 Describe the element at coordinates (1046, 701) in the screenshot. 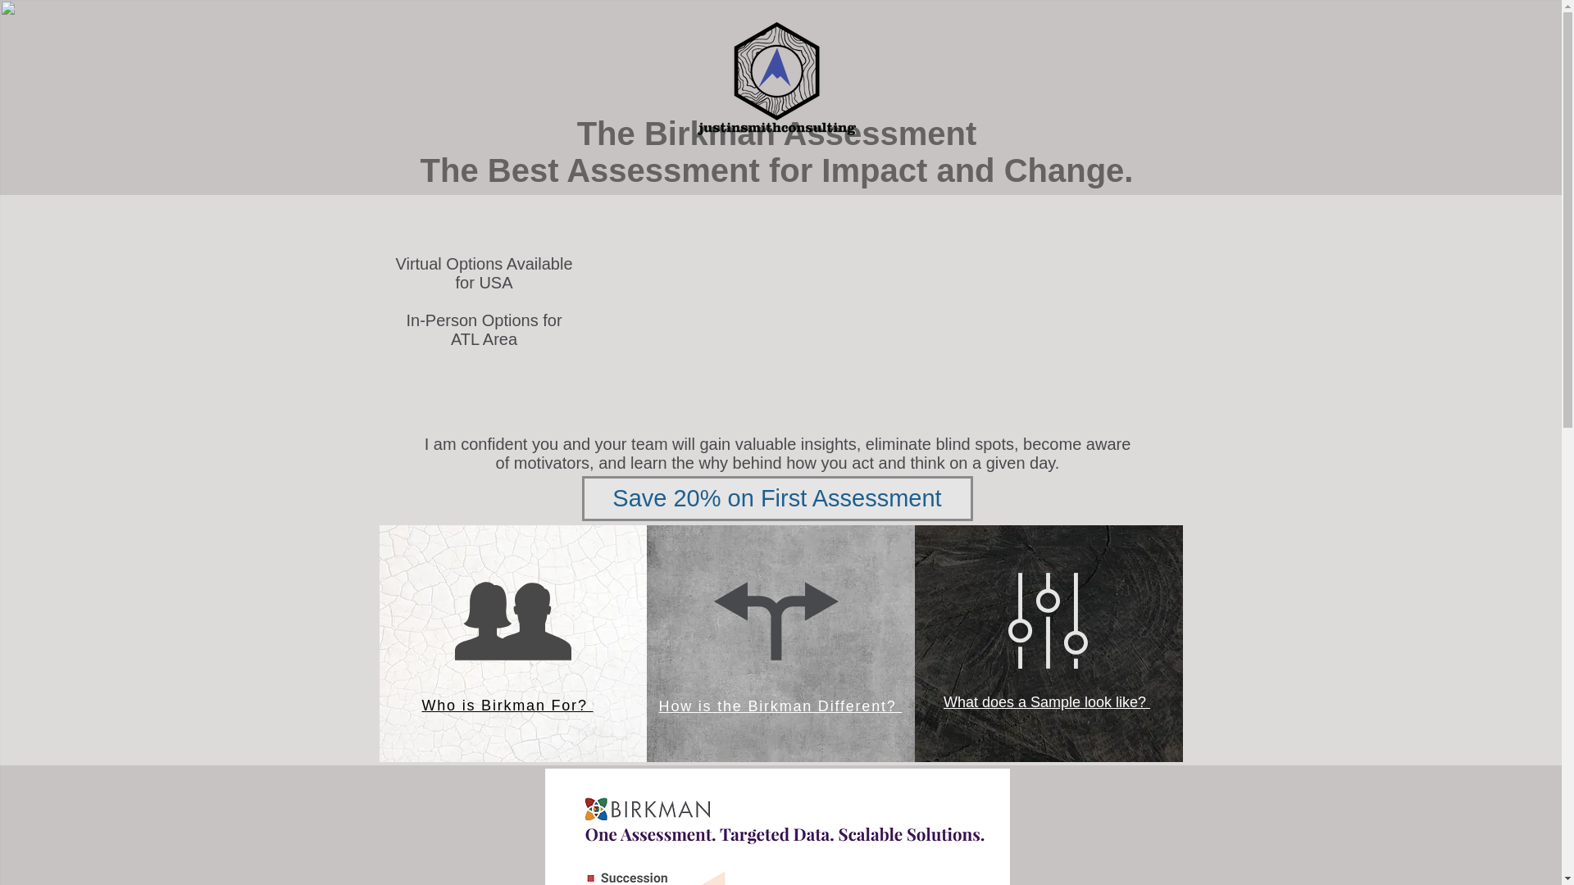

I see `What does a Sample look like? ` at that location.